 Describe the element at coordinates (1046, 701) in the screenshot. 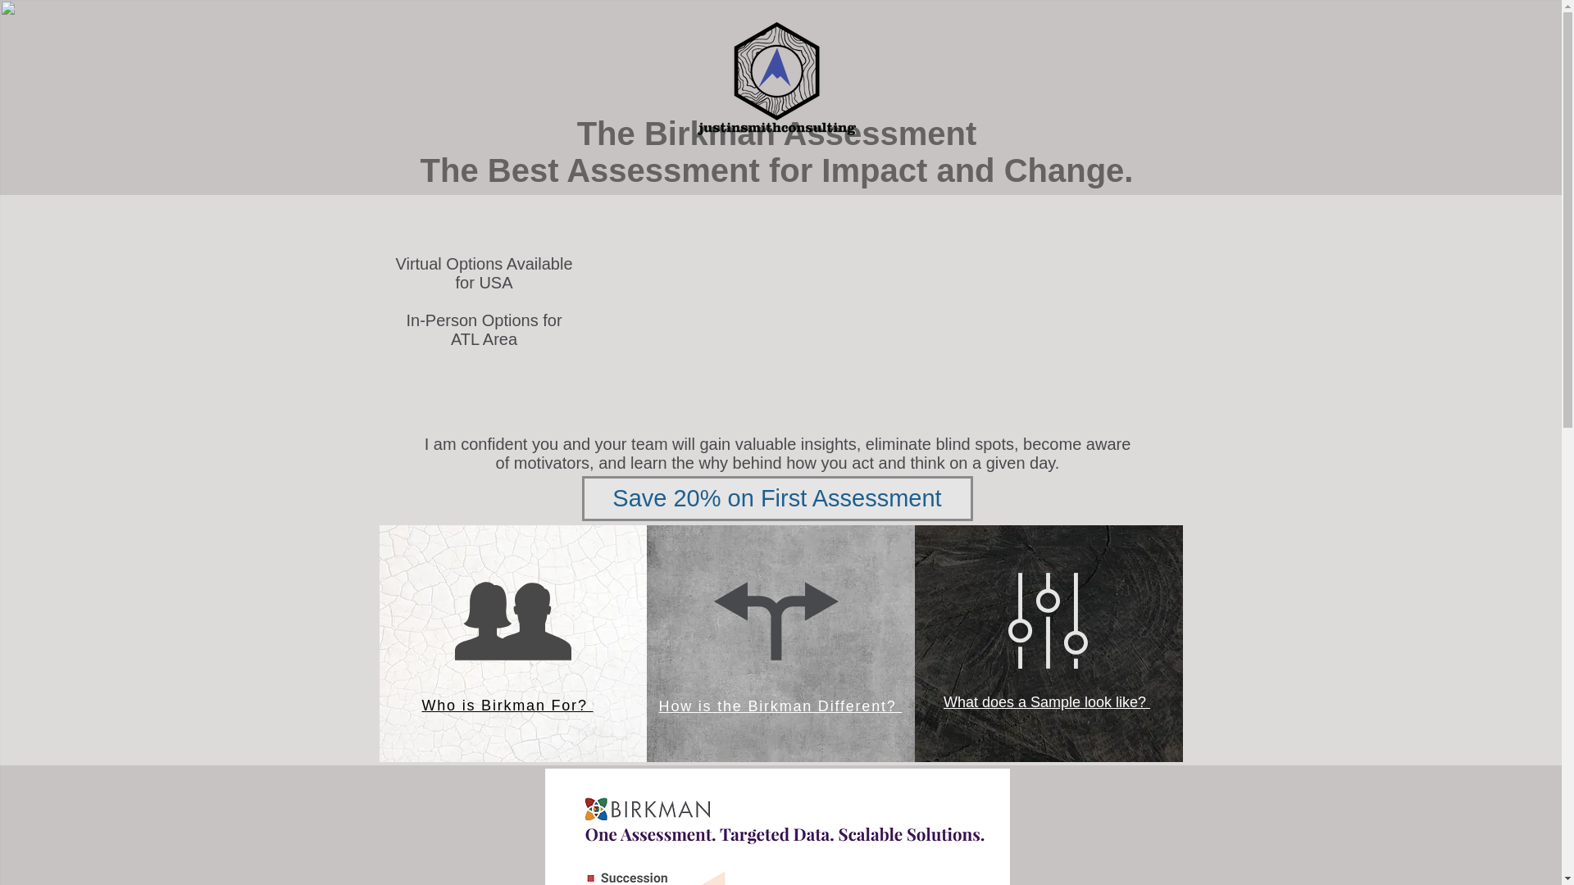

I see `What does a Sample look like? ` at that location.